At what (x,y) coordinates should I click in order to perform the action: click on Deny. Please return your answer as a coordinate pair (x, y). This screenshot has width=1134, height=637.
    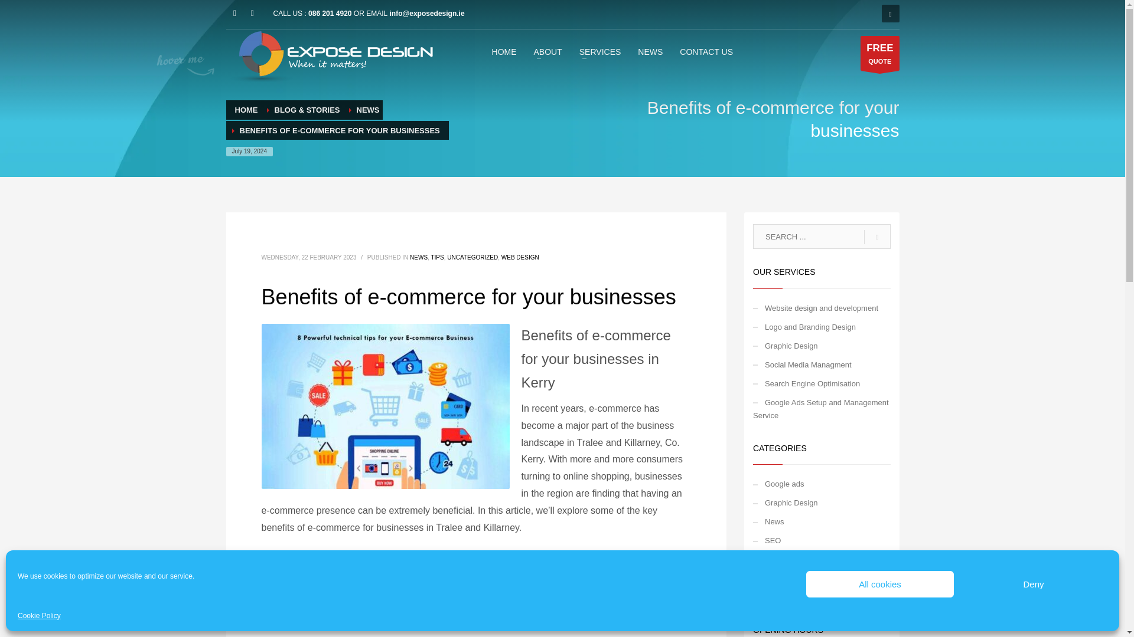
    Looking at the image, I should click on (1034, 584).